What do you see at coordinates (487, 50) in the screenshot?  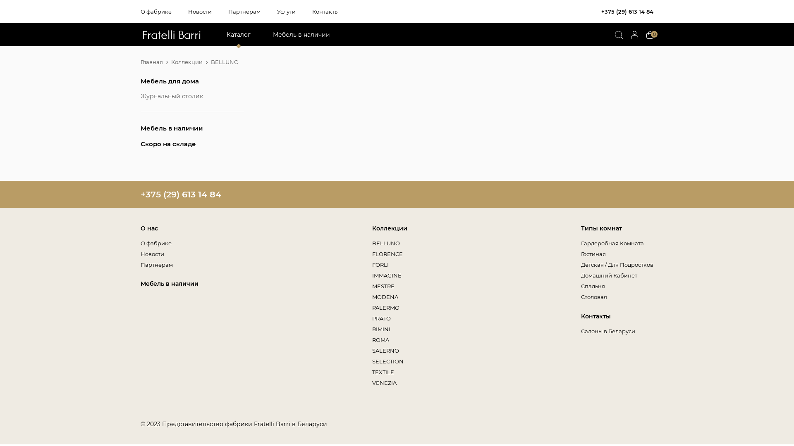 I see `FORLI` at bounding box center [487, 50].